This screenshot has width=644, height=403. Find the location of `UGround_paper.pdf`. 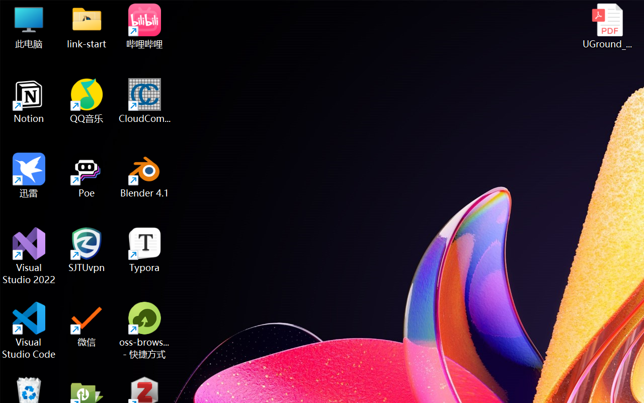

UGround_paper.pdf is located at coordinates (607, 26).